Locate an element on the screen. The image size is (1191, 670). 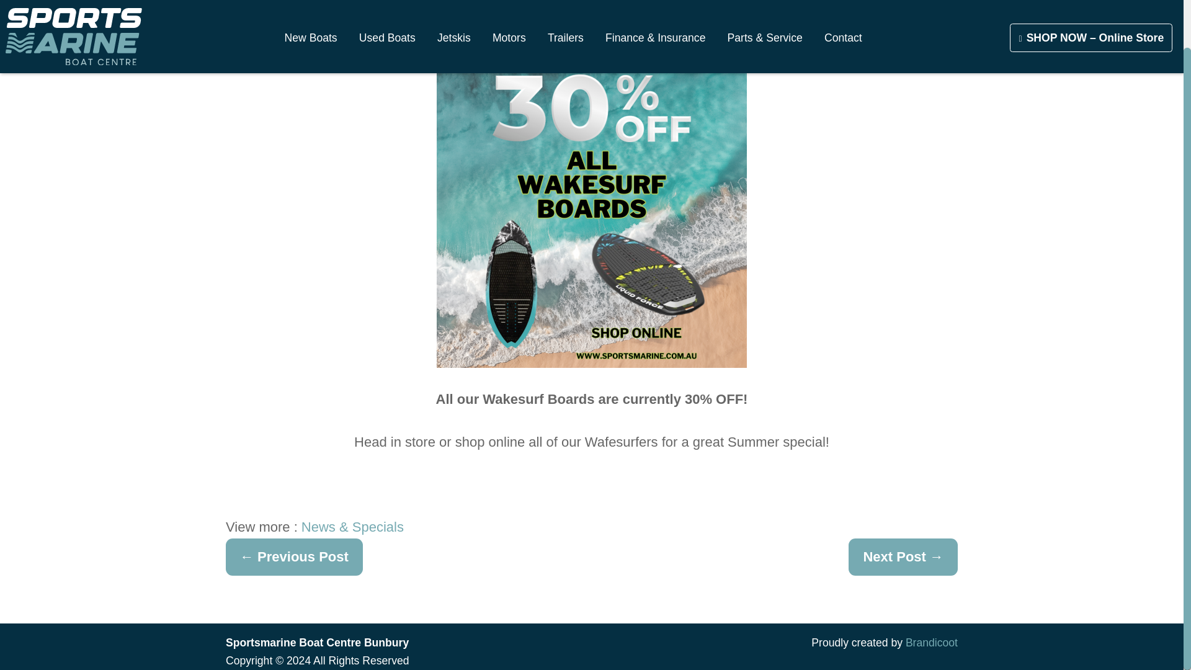
New Boats is located at coordinates (310, 11).